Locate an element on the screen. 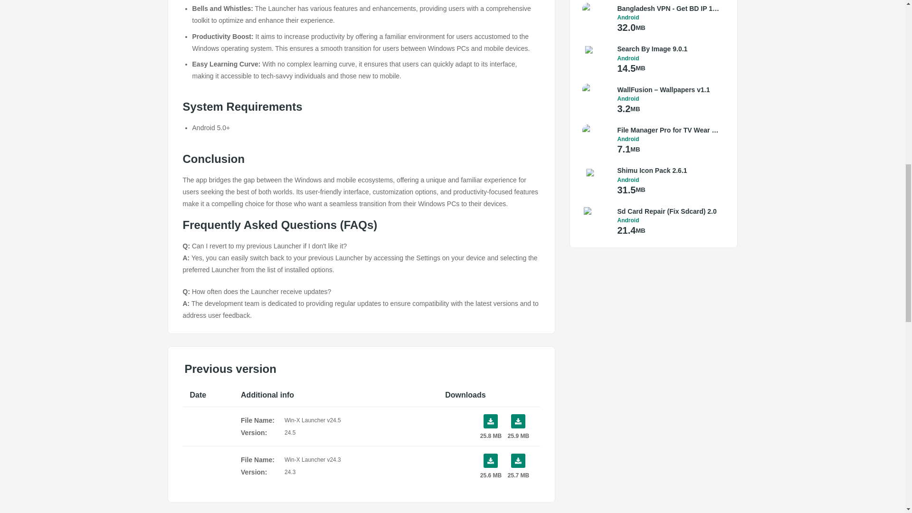 The height and width of the screenshot is (513, 912). 25.7 MB is located at coordinates (518, 465).